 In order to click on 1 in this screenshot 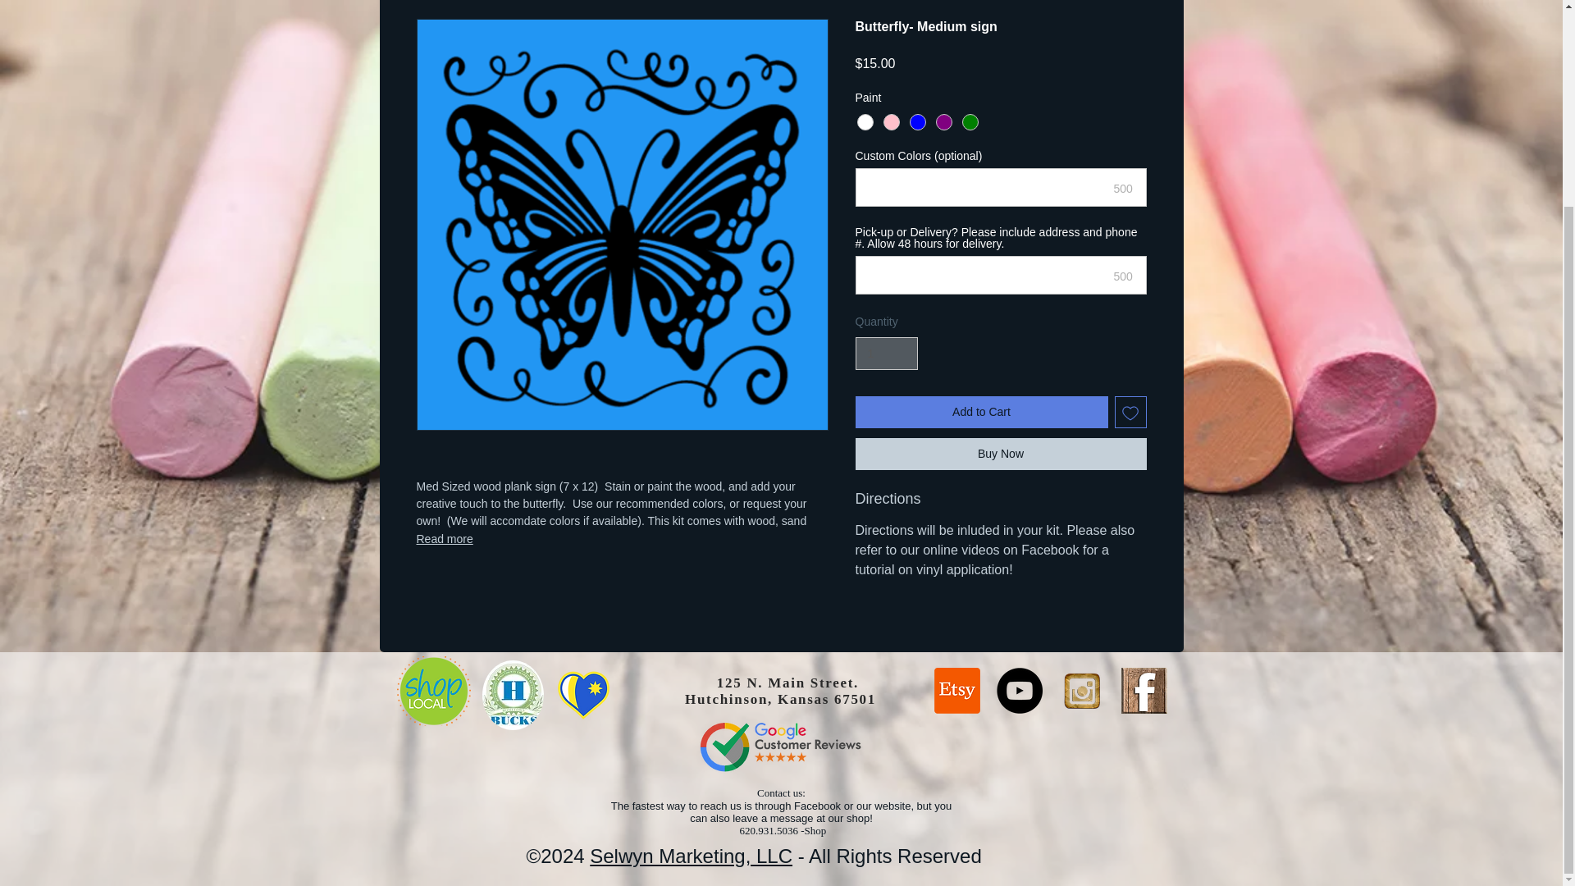, I will do `click(886, 354)`.